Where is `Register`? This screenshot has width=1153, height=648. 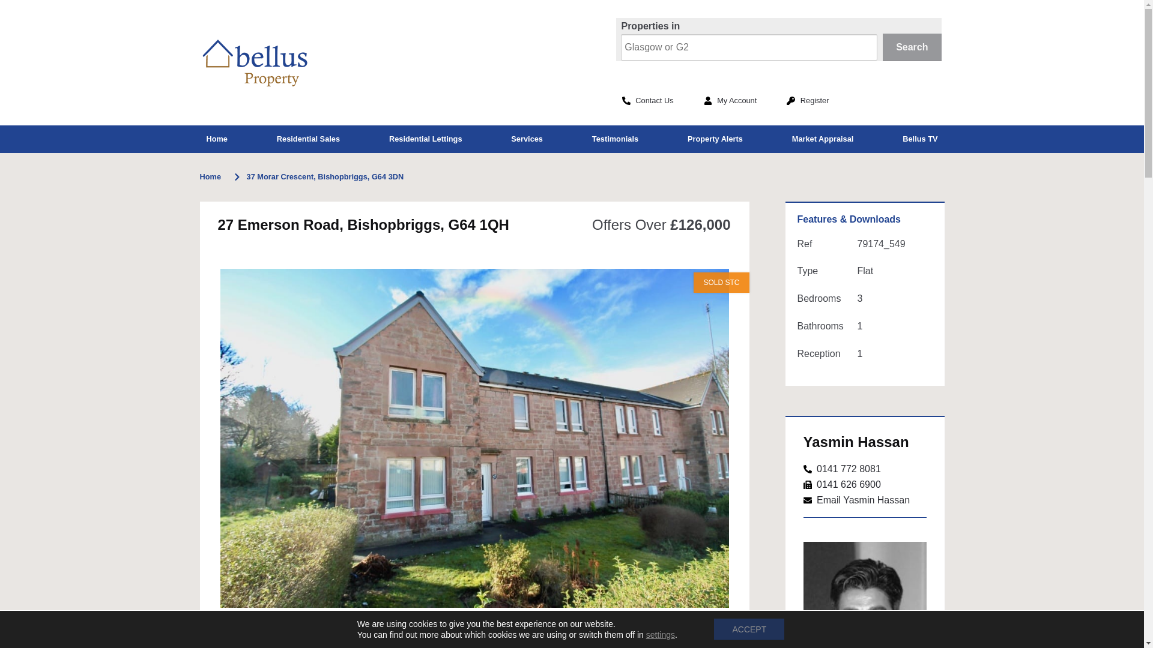 Register is located at coordinates (807, 101).